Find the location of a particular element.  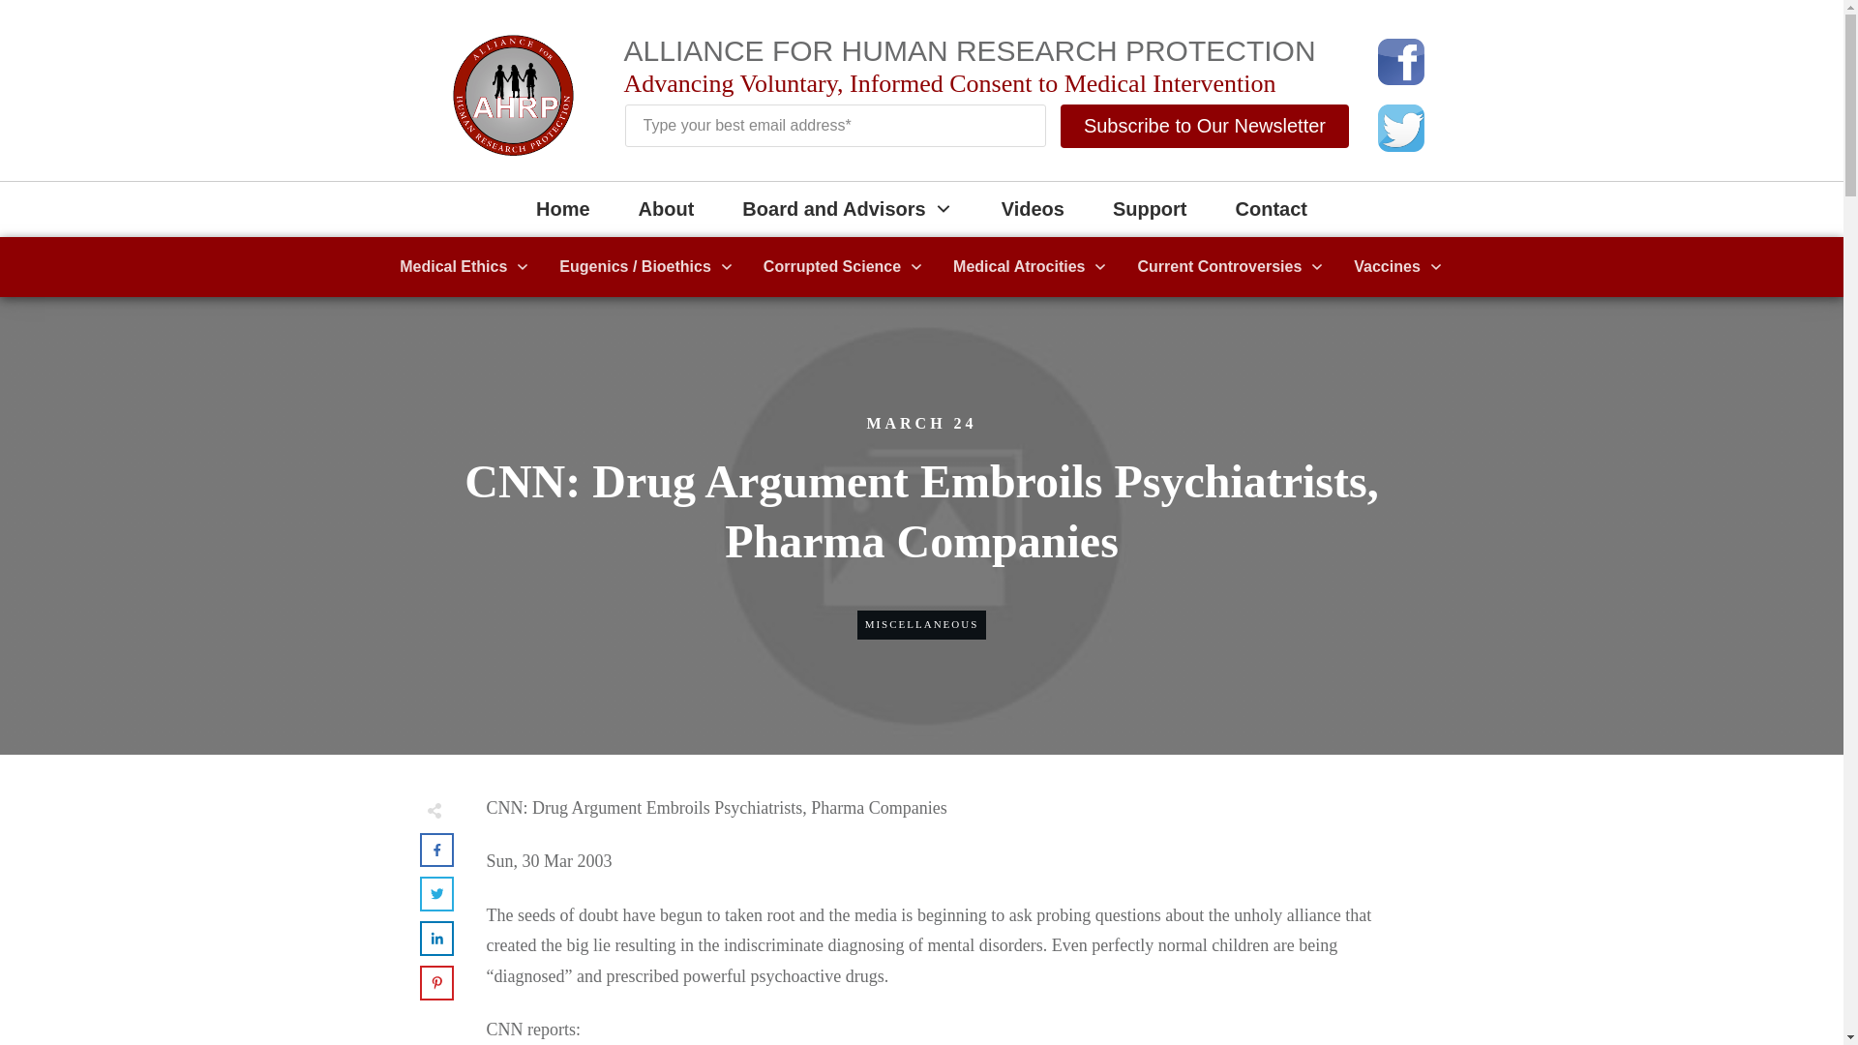

Medical Ethics is located at coordinates (464, 267).